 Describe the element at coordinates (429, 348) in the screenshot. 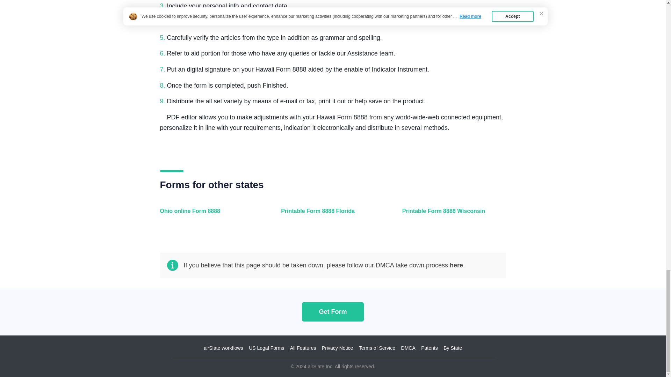

I see `Patents` at that location.